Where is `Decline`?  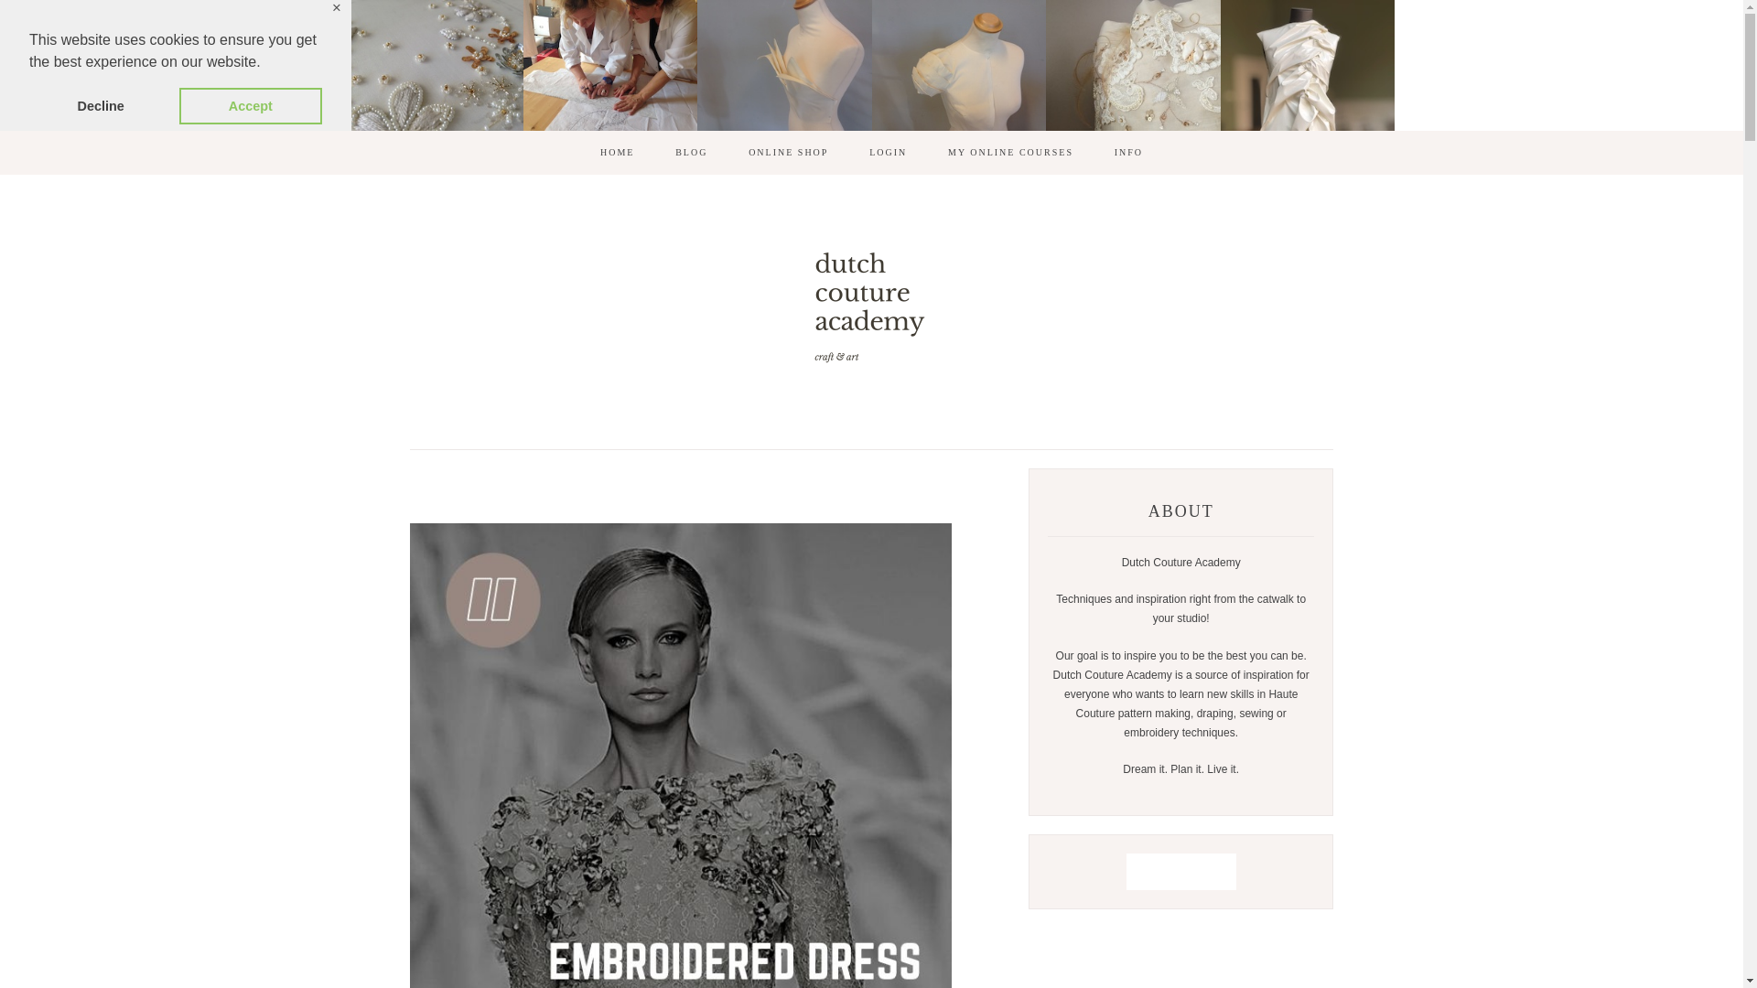 Decline is located at coordinates (101, 106).